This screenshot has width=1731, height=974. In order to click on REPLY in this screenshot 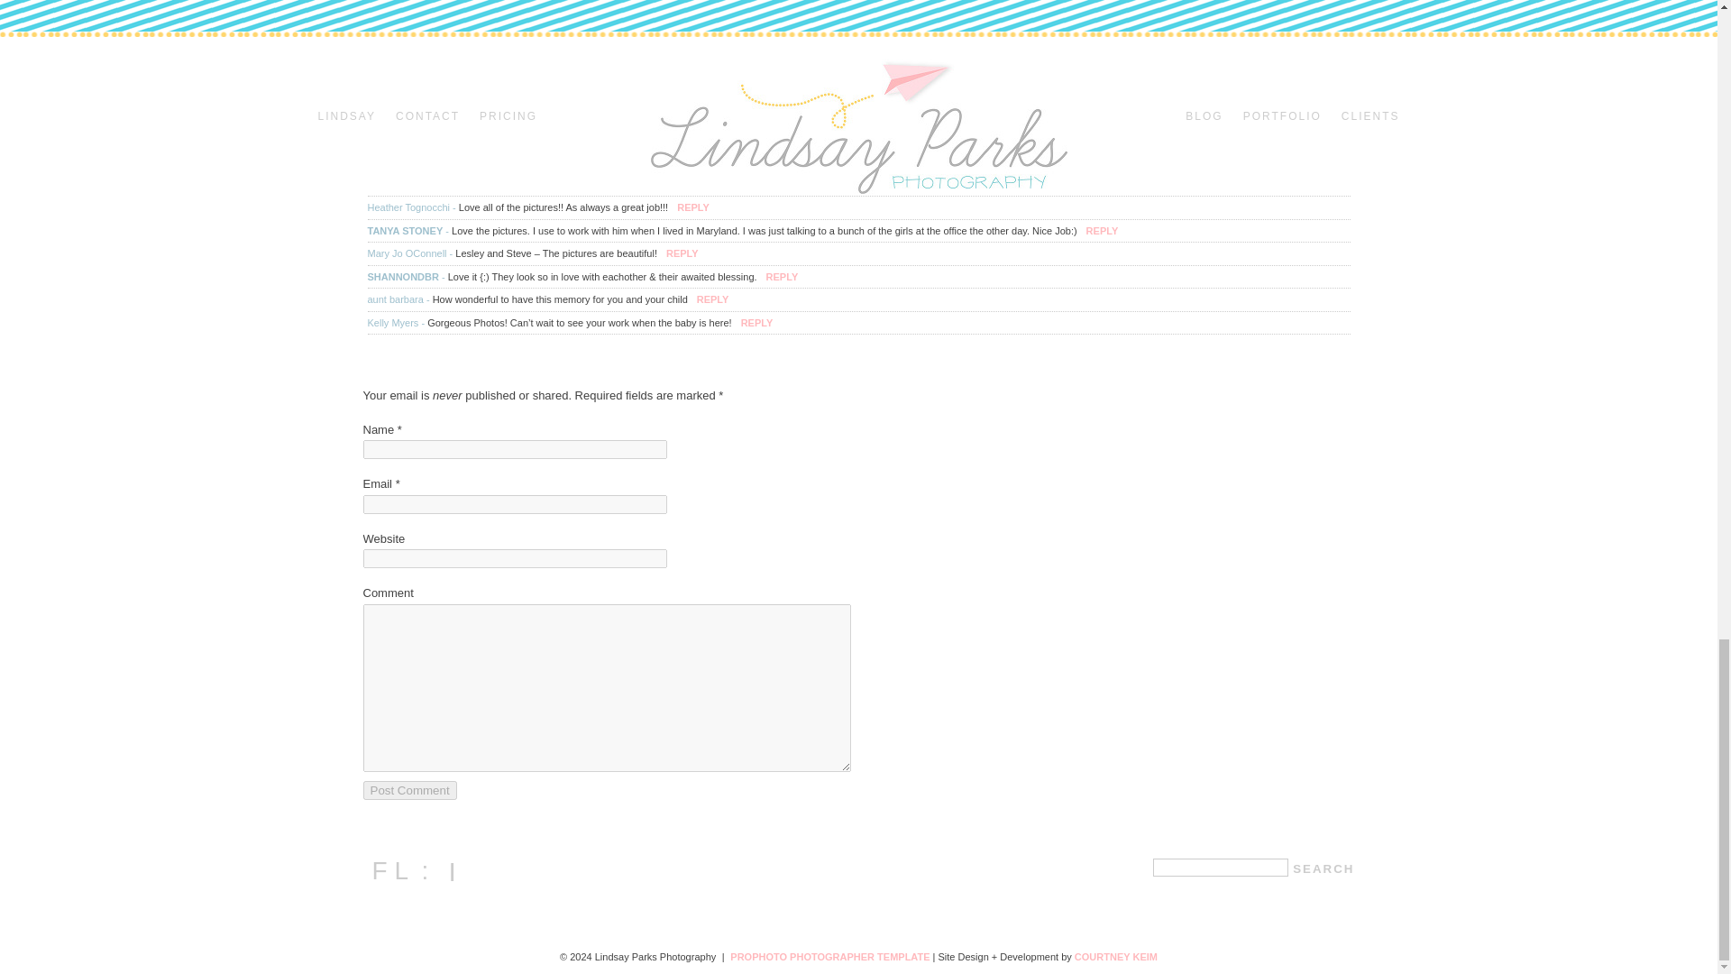, I will do `click(692, 207)`.